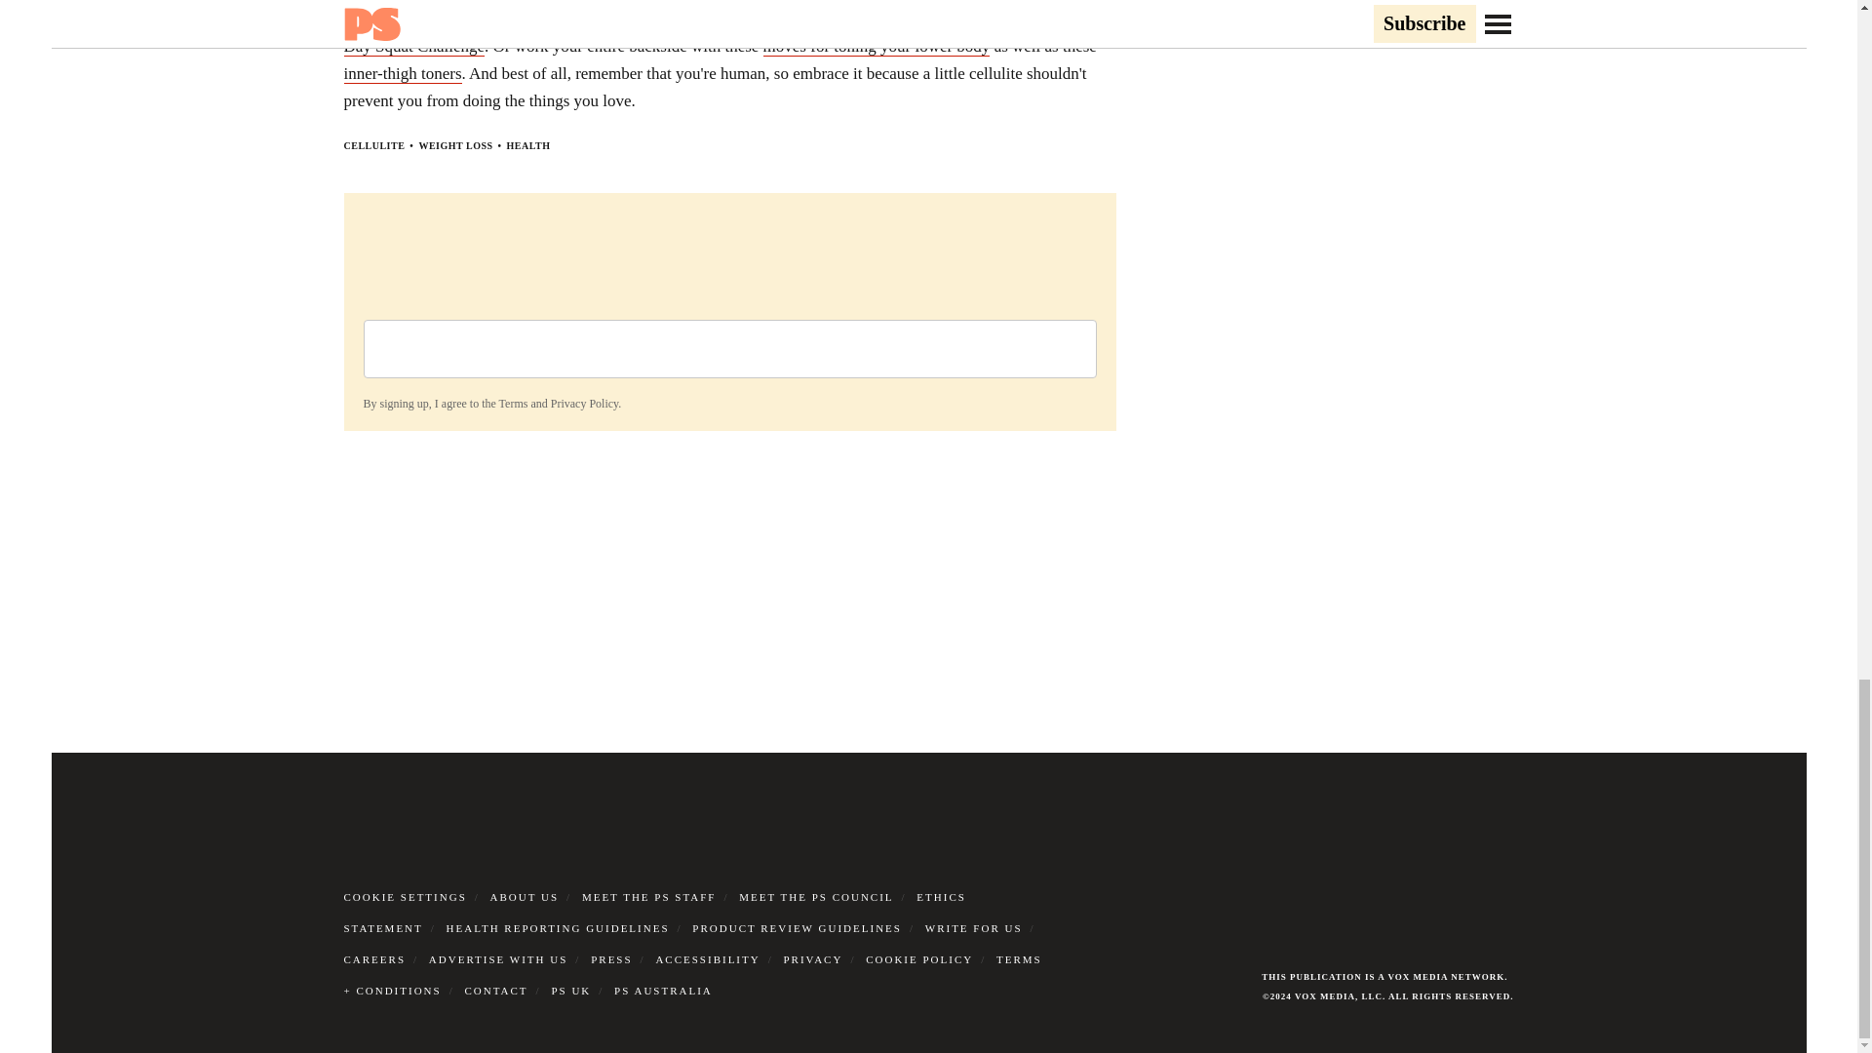  Describe the element at coordinates (513, 404) in the screenshot. I see `Terms` at that location.